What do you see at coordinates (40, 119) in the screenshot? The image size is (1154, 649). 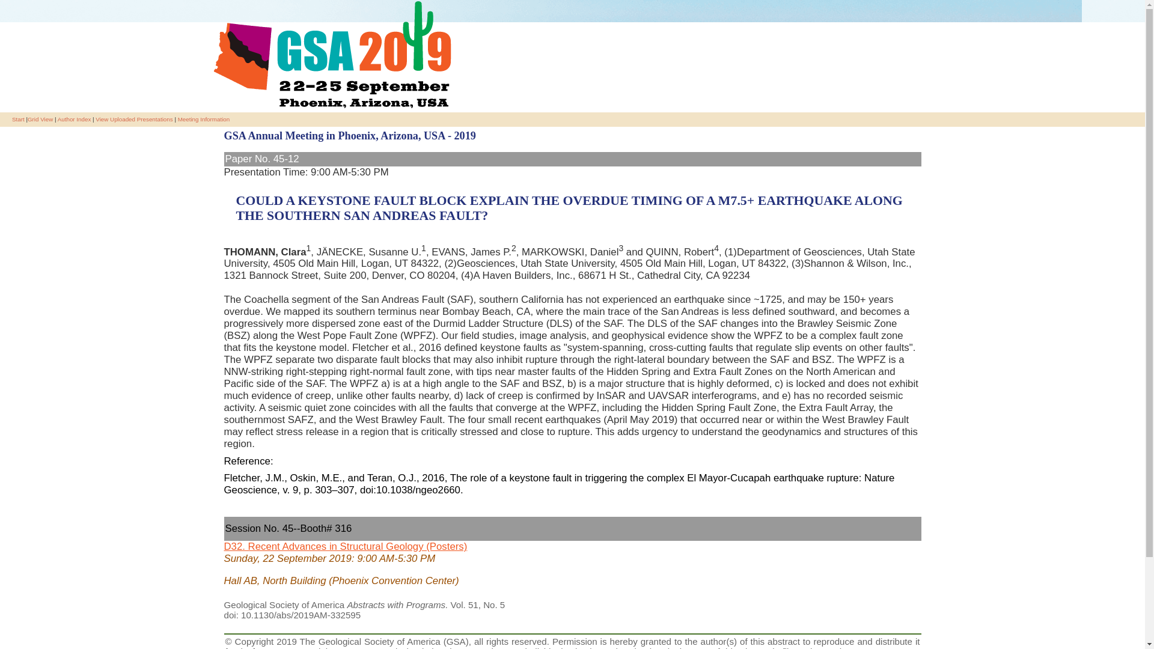 I see `Grid View` at bounding box center [40, 119].